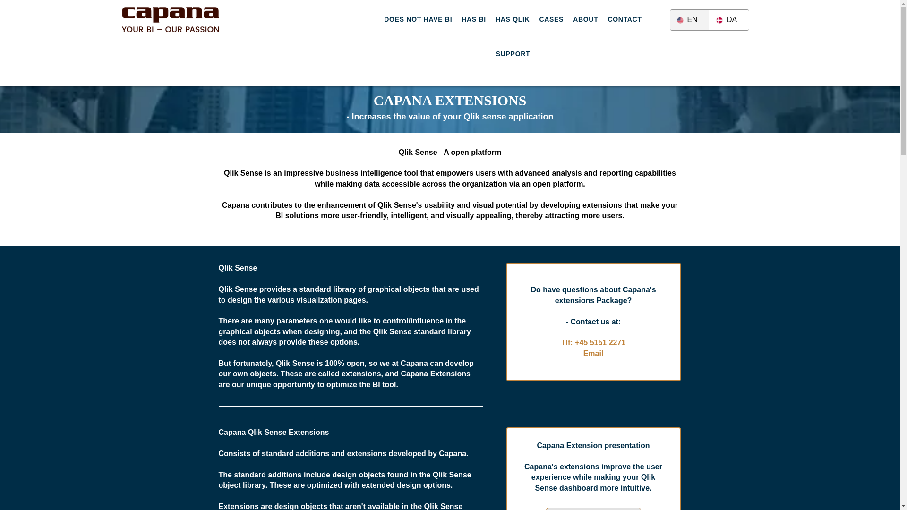 The image size is (907, 510). What do you see at coordinates (551, 19) in the screenshot?
I see `CASES` at bounding box center [551, 19].